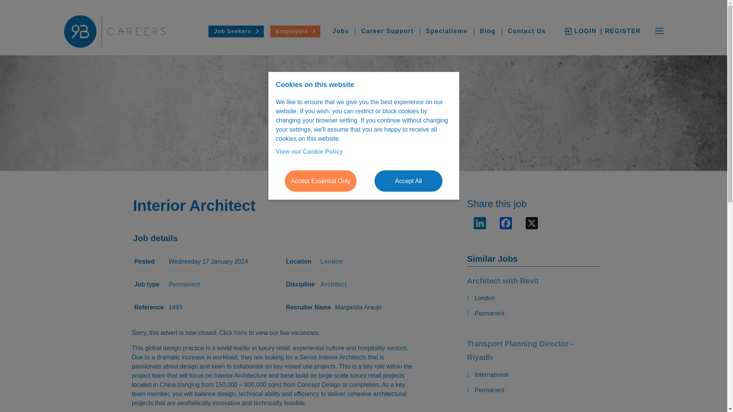 Image resolution: width=733 pixels, height=412 pixels. I want to click on Employers, so click(295, 31).